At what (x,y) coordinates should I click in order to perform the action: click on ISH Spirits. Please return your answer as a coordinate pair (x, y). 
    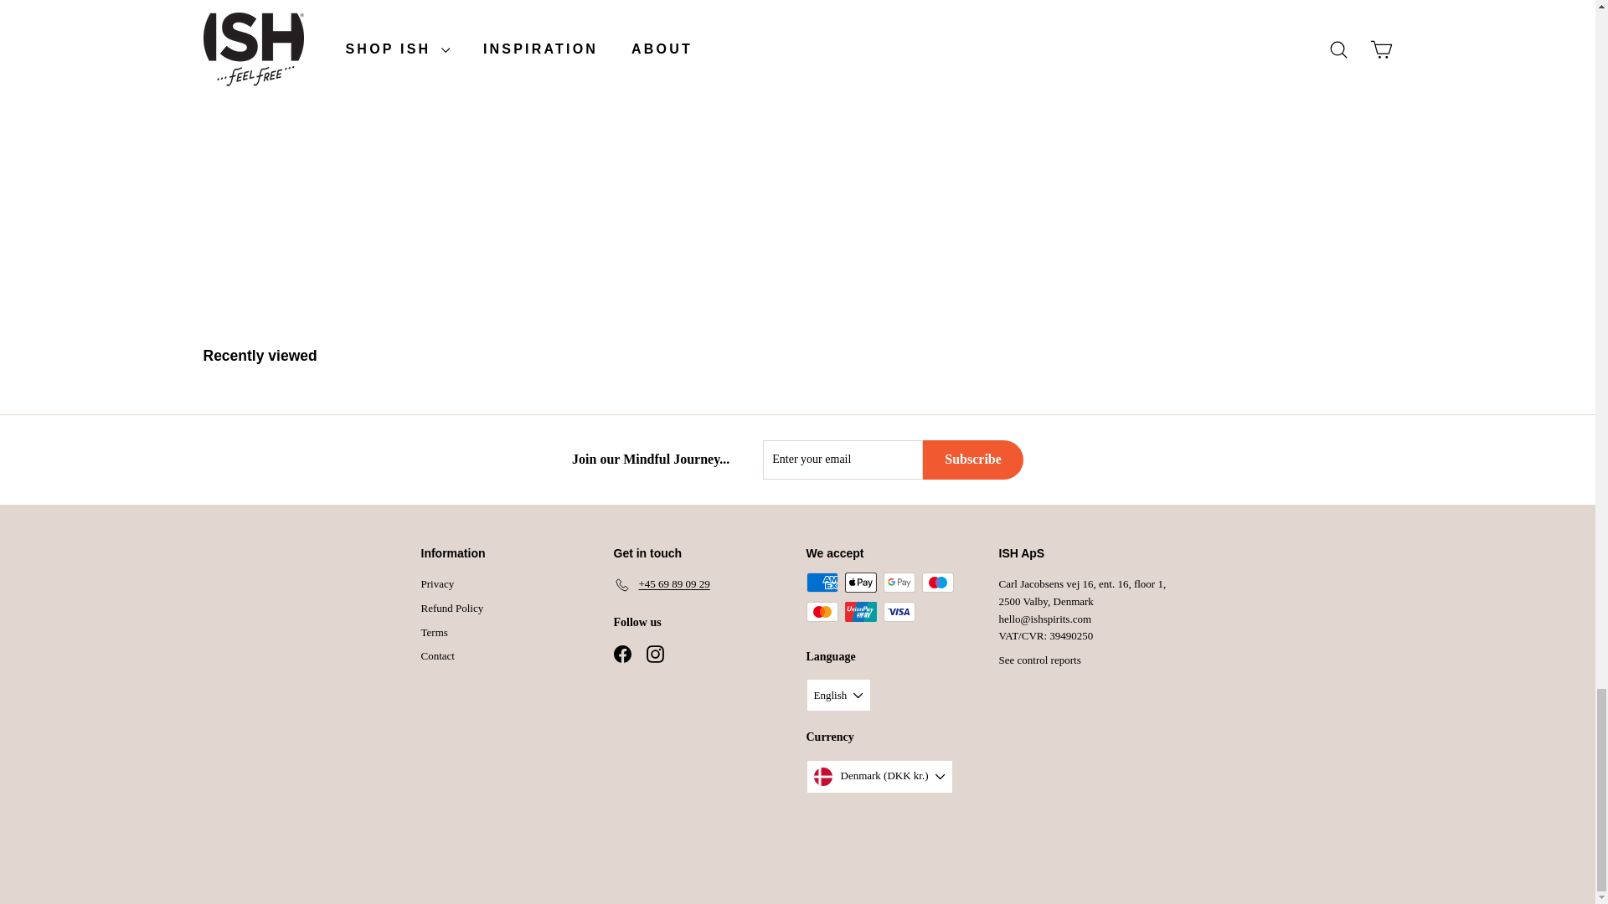
    Looking at the image, I should click on (316, 4).